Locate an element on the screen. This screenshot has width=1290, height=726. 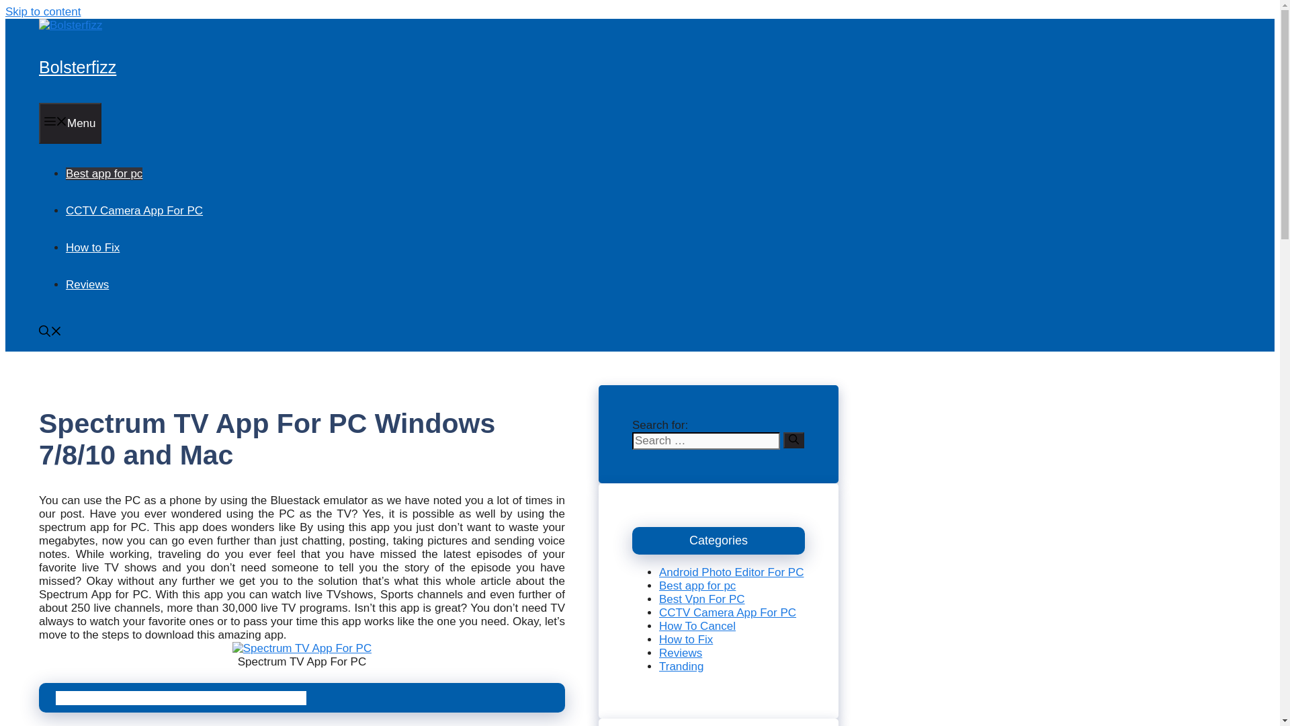
Skip to content is located at coordinates (42, 11).